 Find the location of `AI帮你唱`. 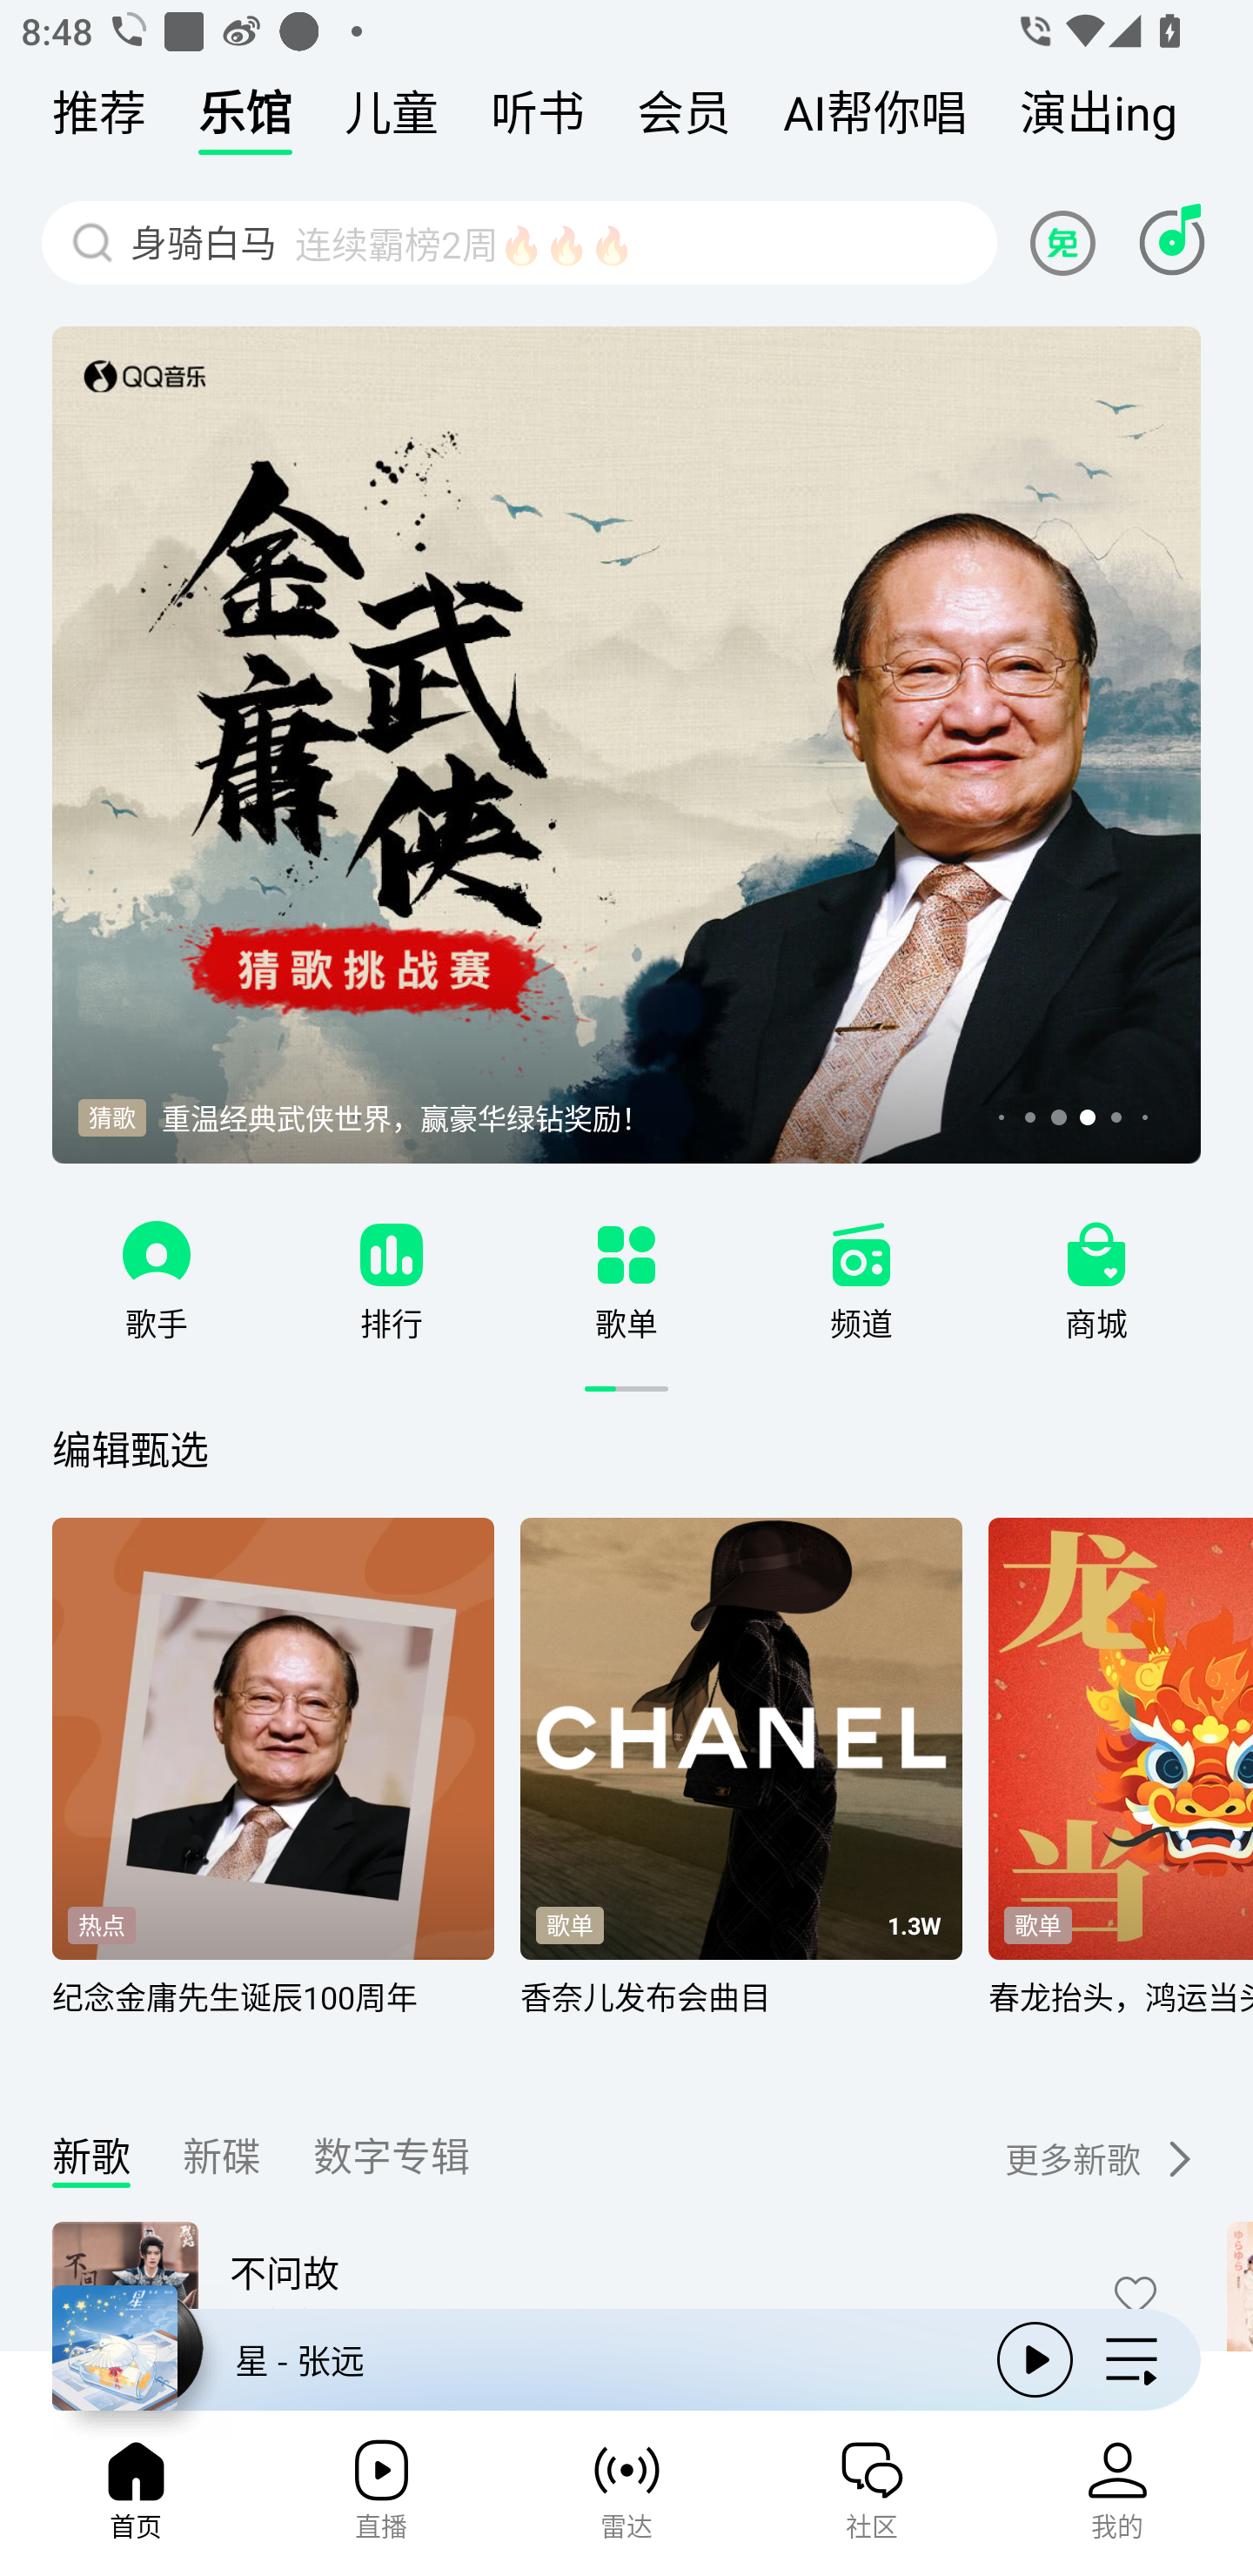

AI帮你唱 is located at coordinates (874, 120).